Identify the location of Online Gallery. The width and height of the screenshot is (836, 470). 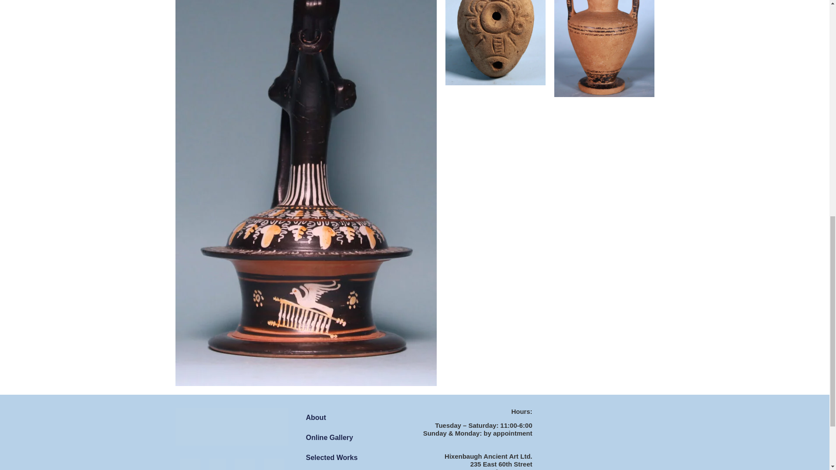
(354, 438).